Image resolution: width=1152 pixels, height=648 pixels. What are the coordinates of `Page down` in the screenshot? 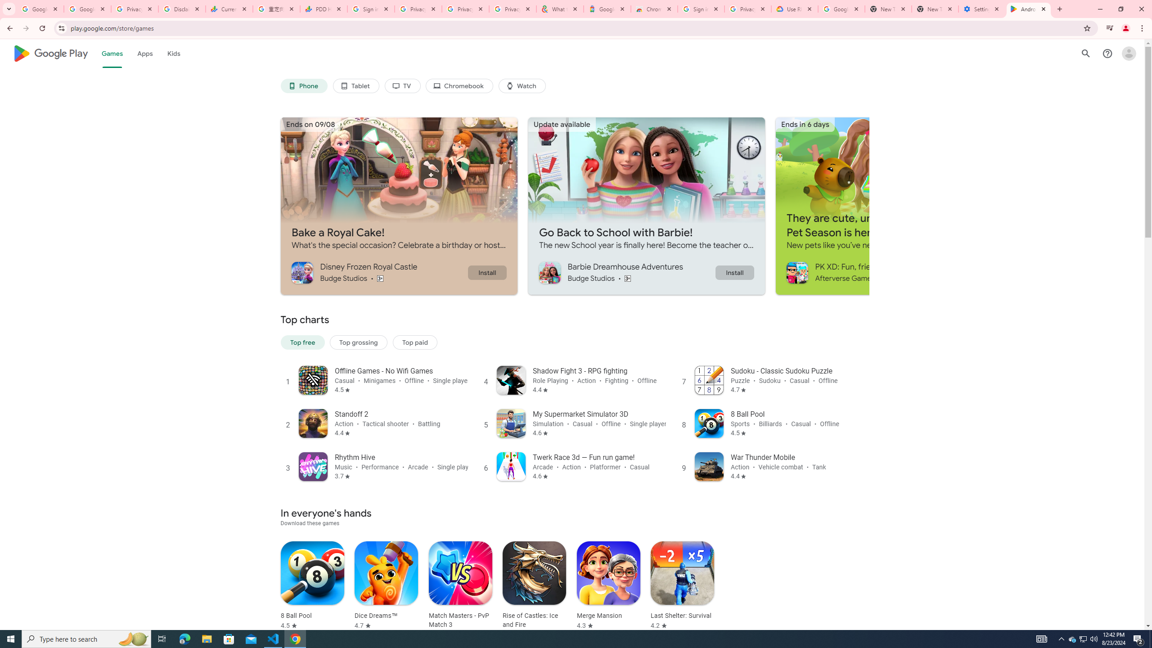 It's located at (1146, 507).